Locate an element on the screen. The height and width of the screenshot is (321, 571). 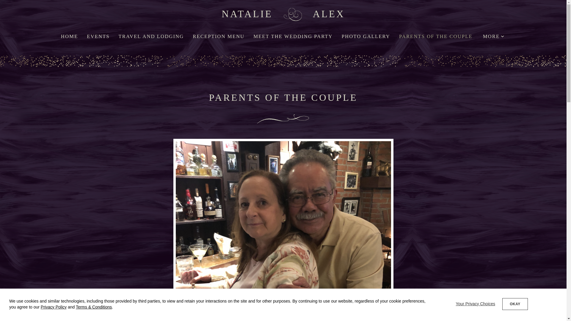
RECEPTION MENU is located at coordinates (218, 36).